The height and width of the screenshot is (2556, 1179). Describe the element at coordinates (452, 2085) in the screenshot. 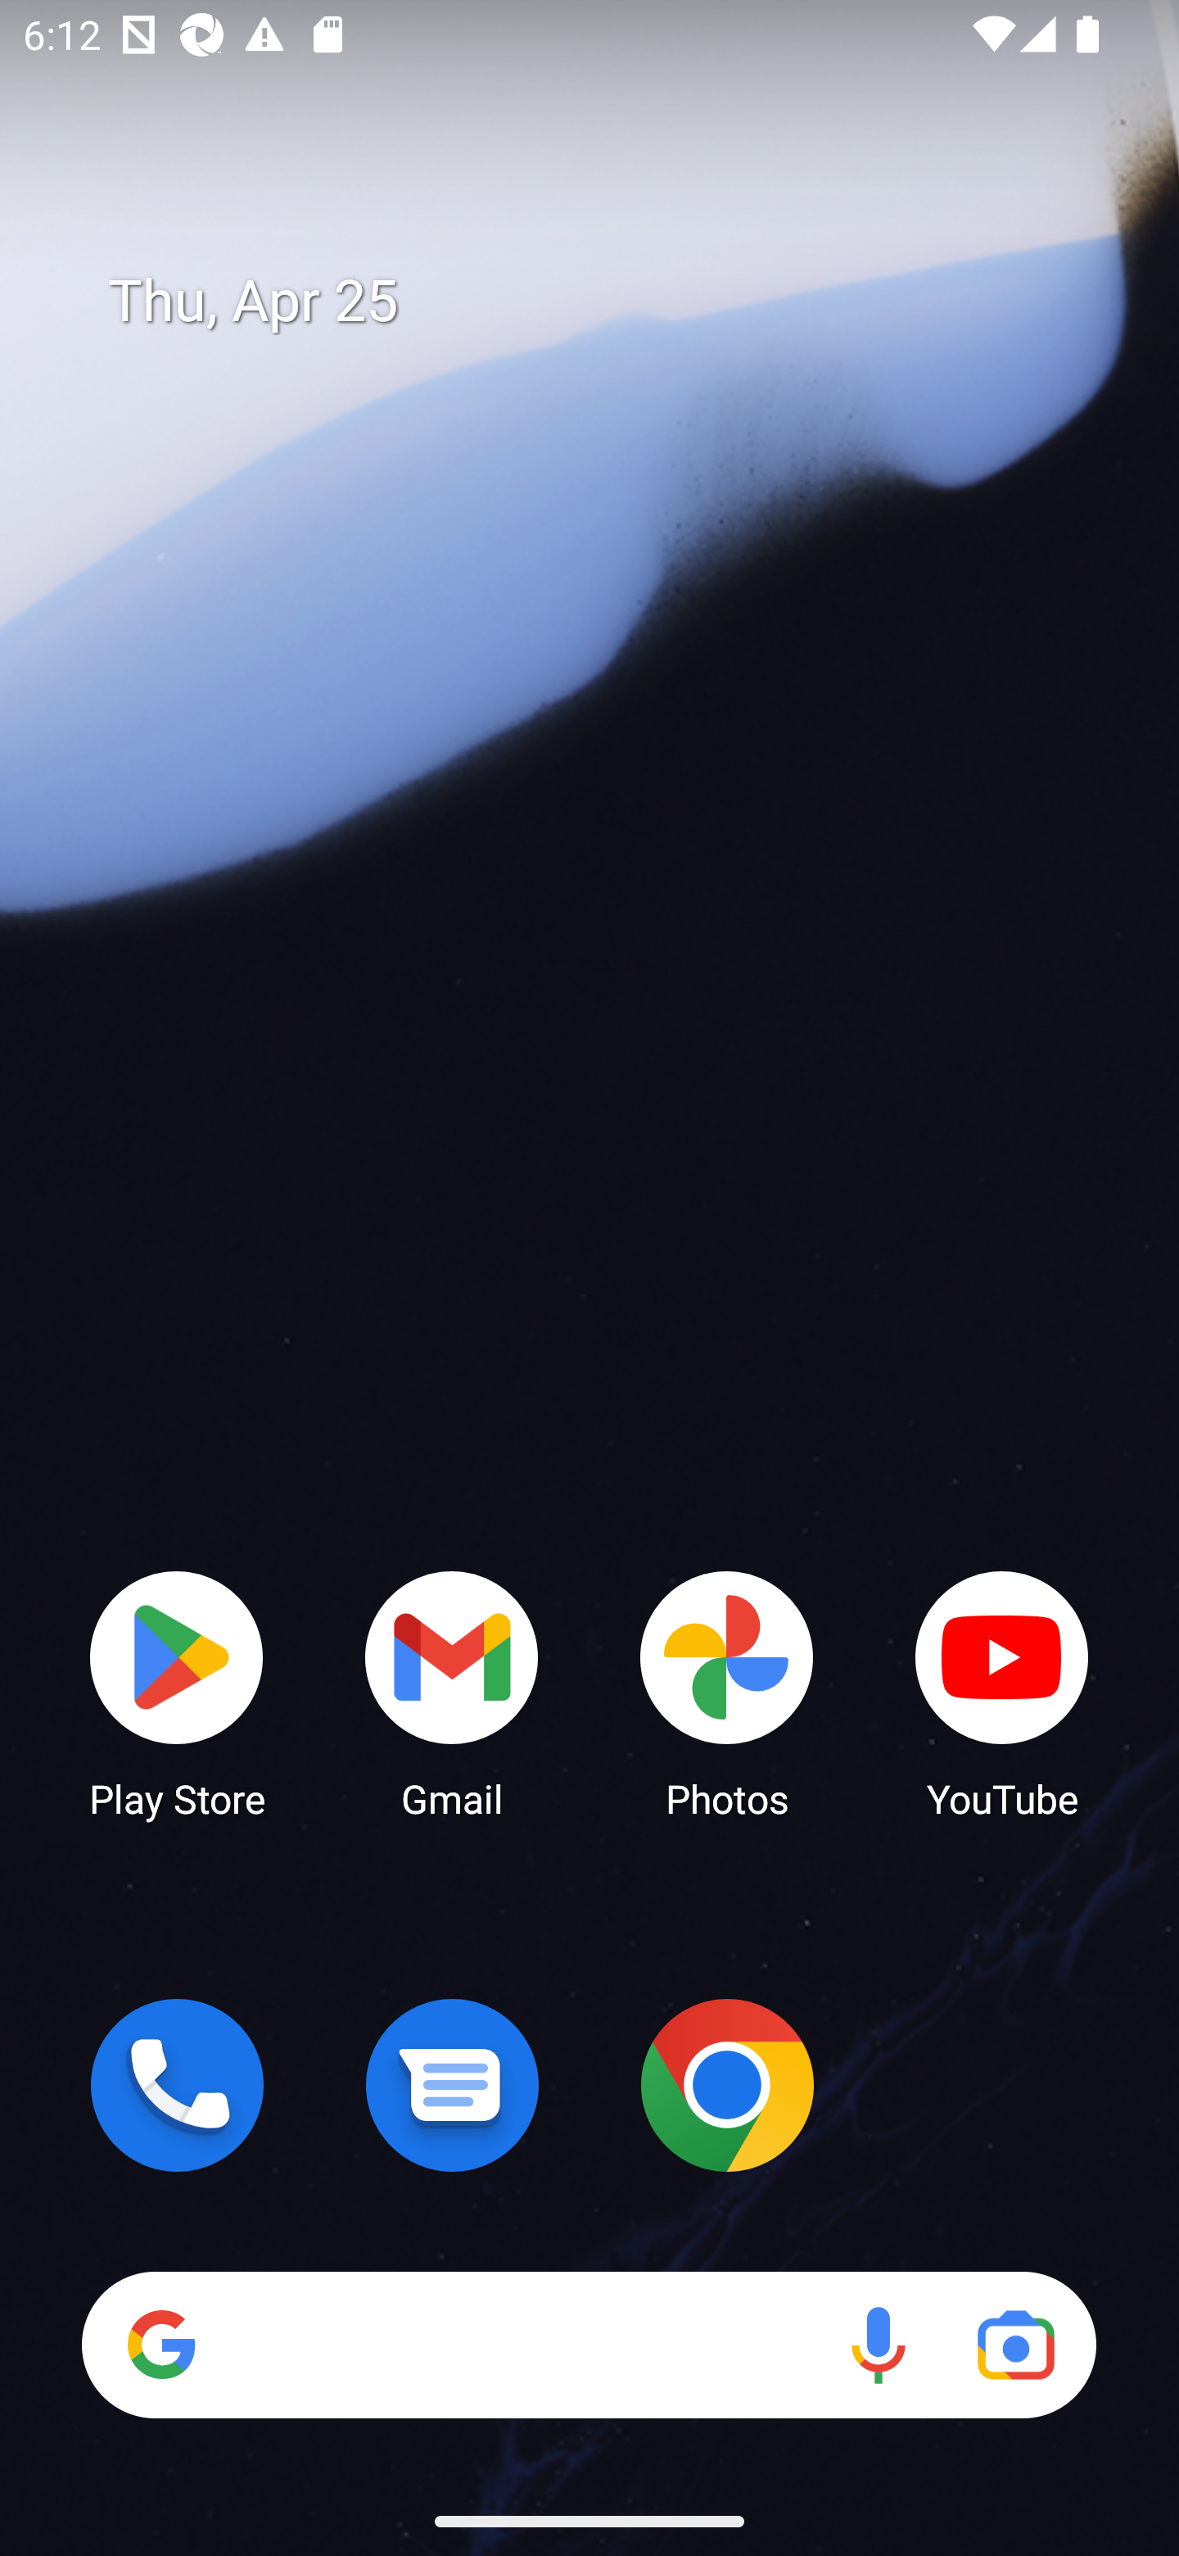

I see `Messages` at that location.